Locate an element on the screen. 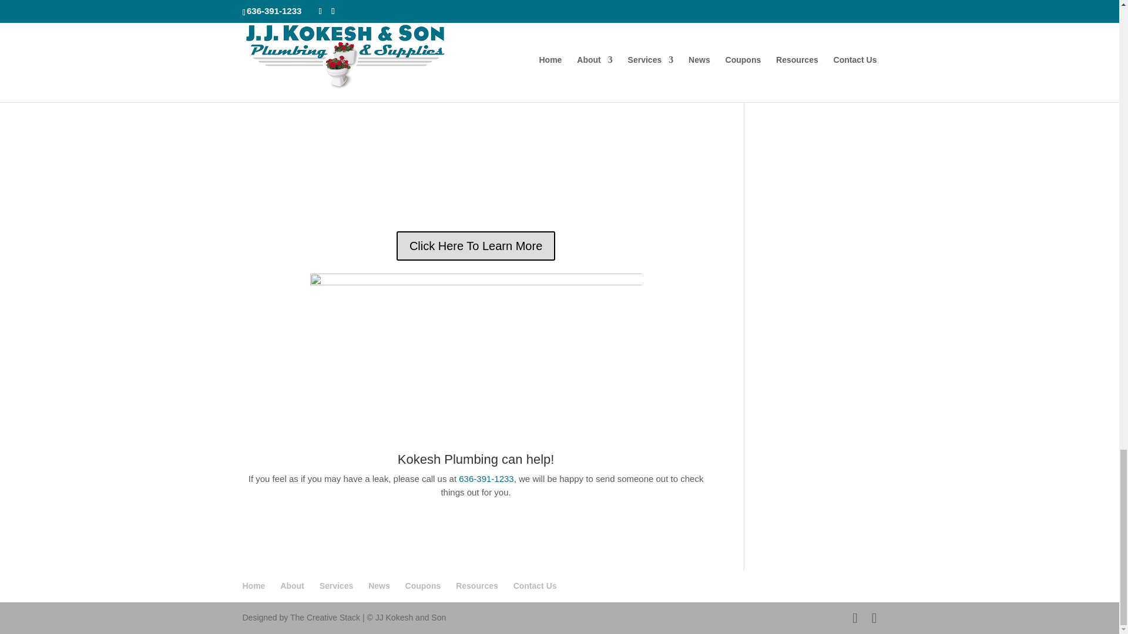 This screenshot has height=634, width=1128. Services is located at coordinates (336, 586).